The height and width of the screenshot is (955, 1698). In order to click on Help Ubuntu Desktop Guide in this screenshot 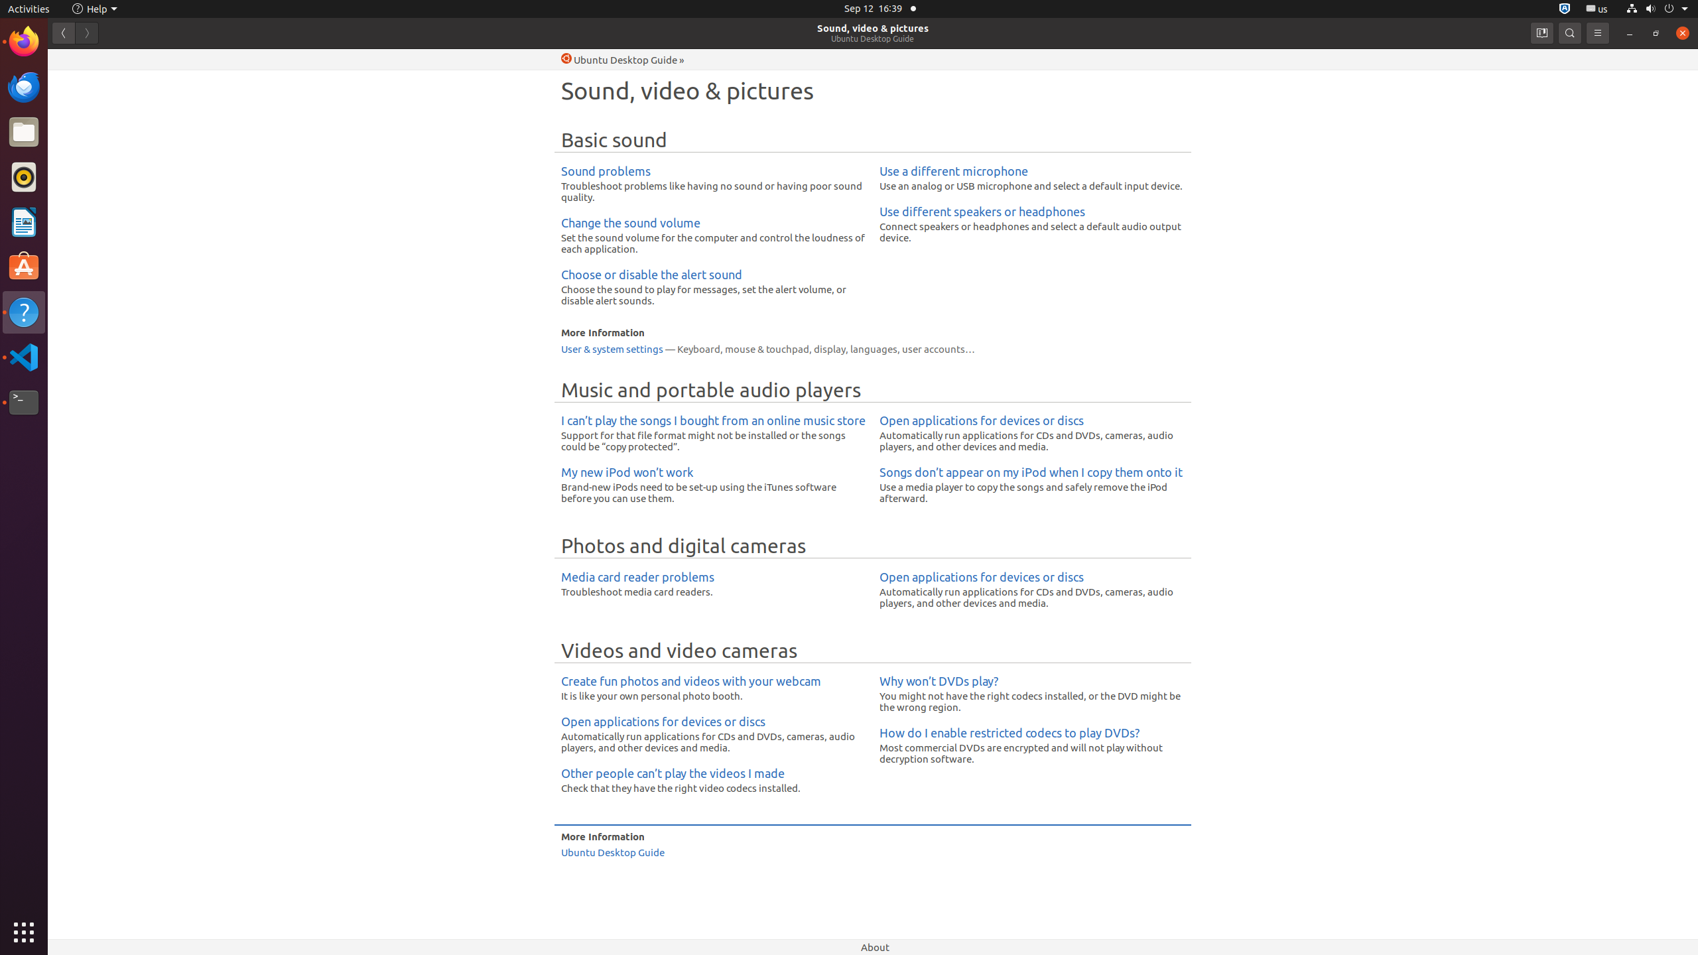, I will do `click(620, 60)`.